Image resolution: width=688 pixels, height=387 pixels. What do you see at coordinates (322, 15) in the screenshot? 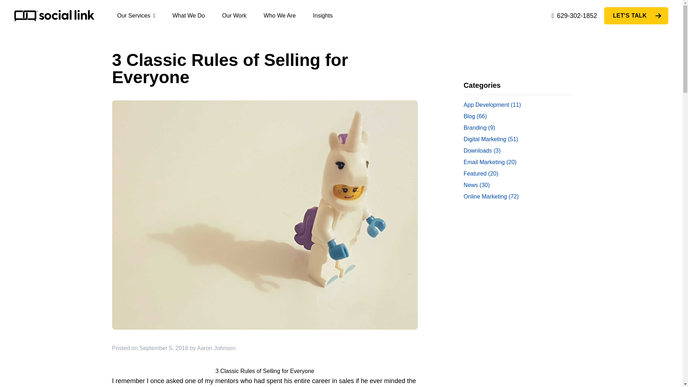
I see `Insights` at bounding box center [322, 15].